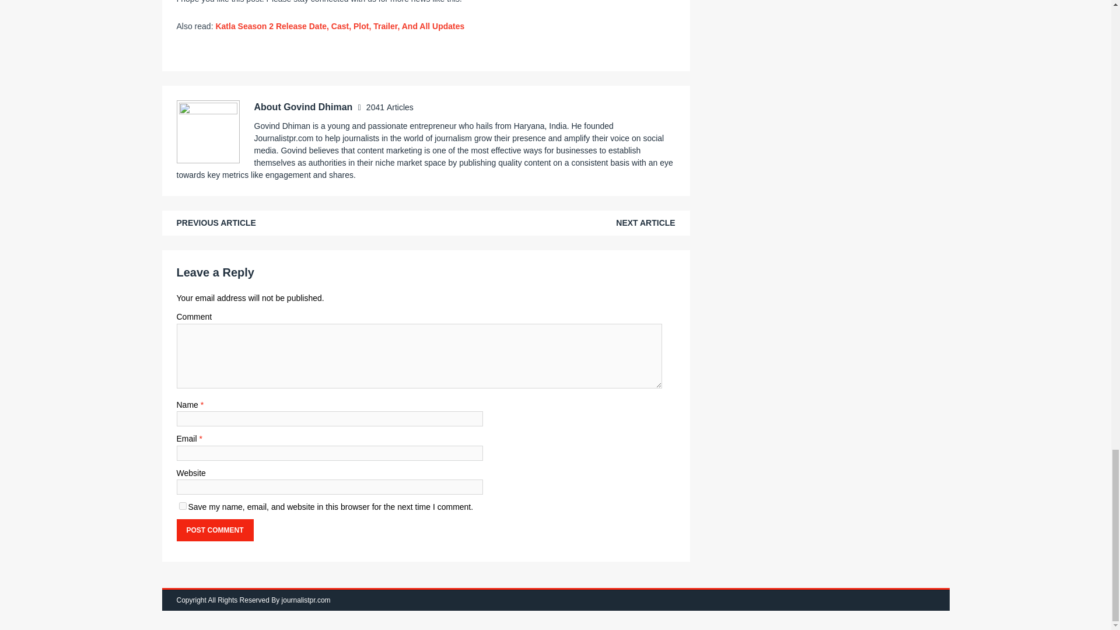  I want to click on PREVIOUS ARTICLE, so click(215, 222).